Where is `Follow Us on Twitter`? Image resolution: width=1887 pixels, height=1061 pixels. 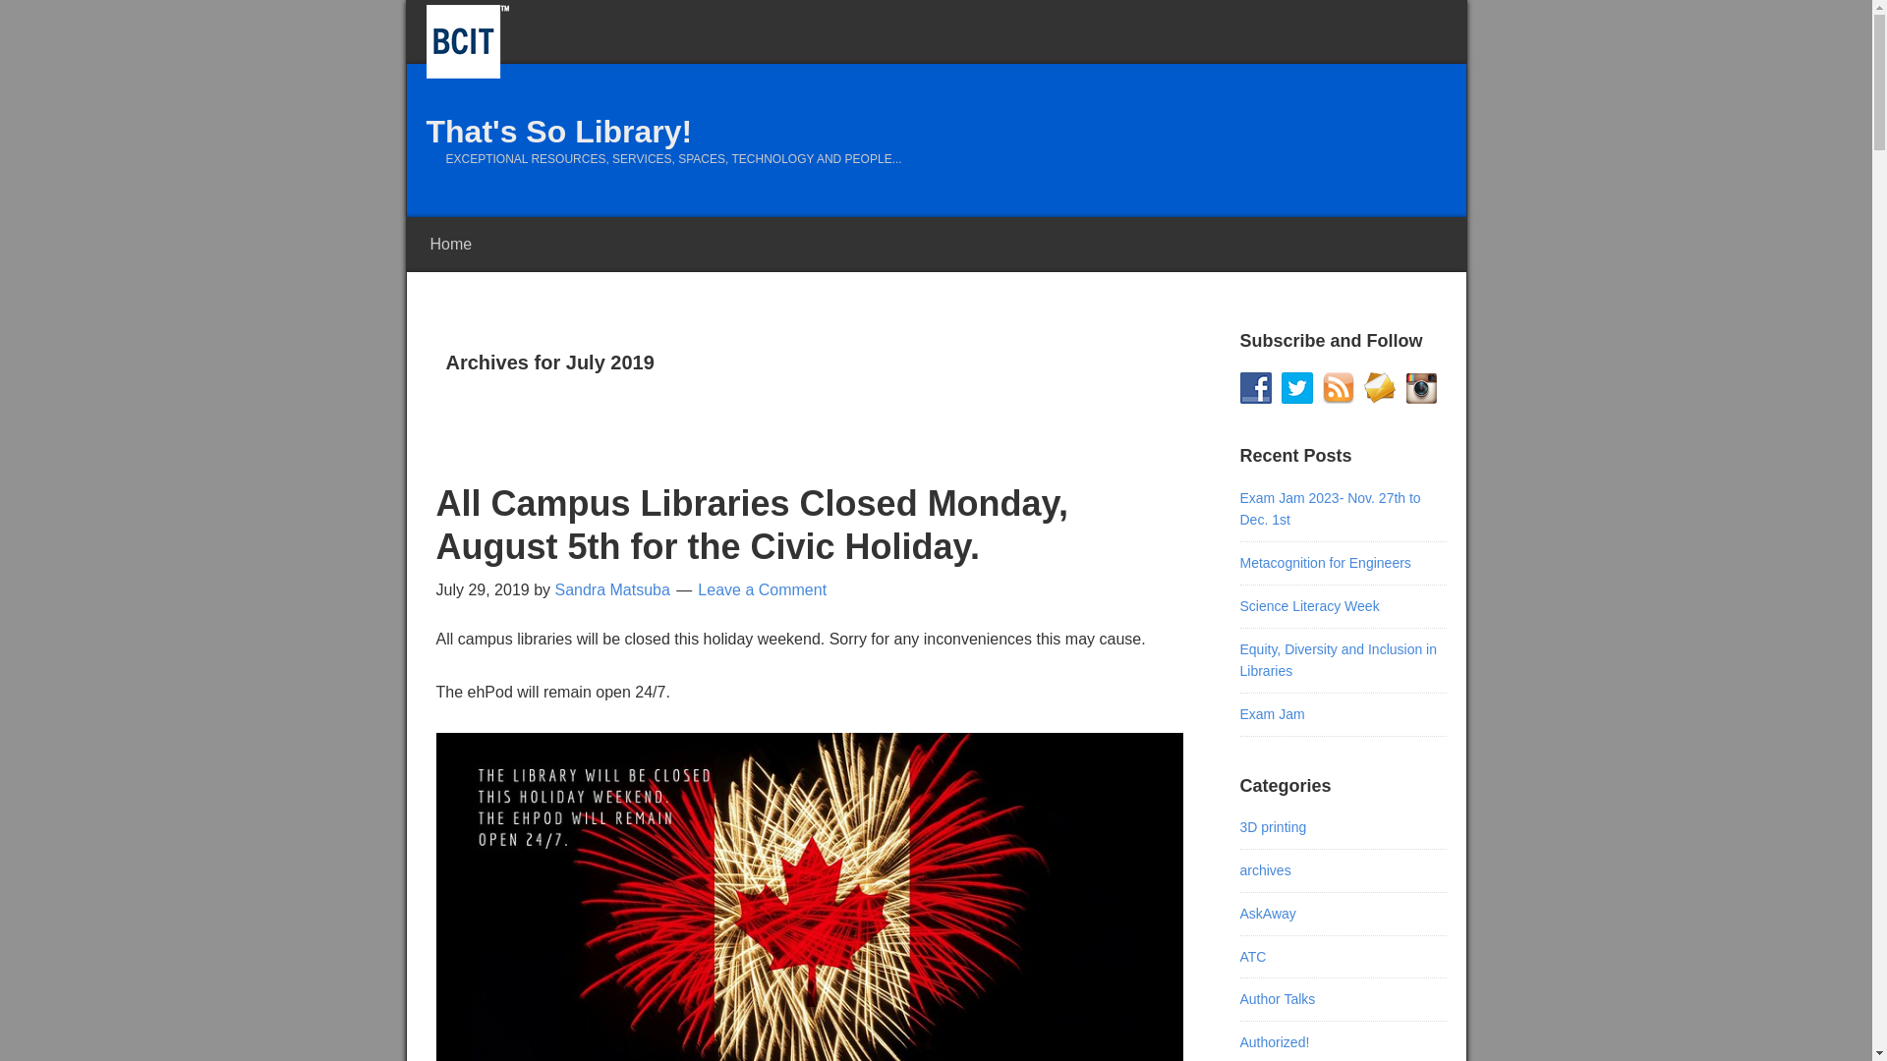
Follow Us on Twitter is located at coordinates (1297, 388).